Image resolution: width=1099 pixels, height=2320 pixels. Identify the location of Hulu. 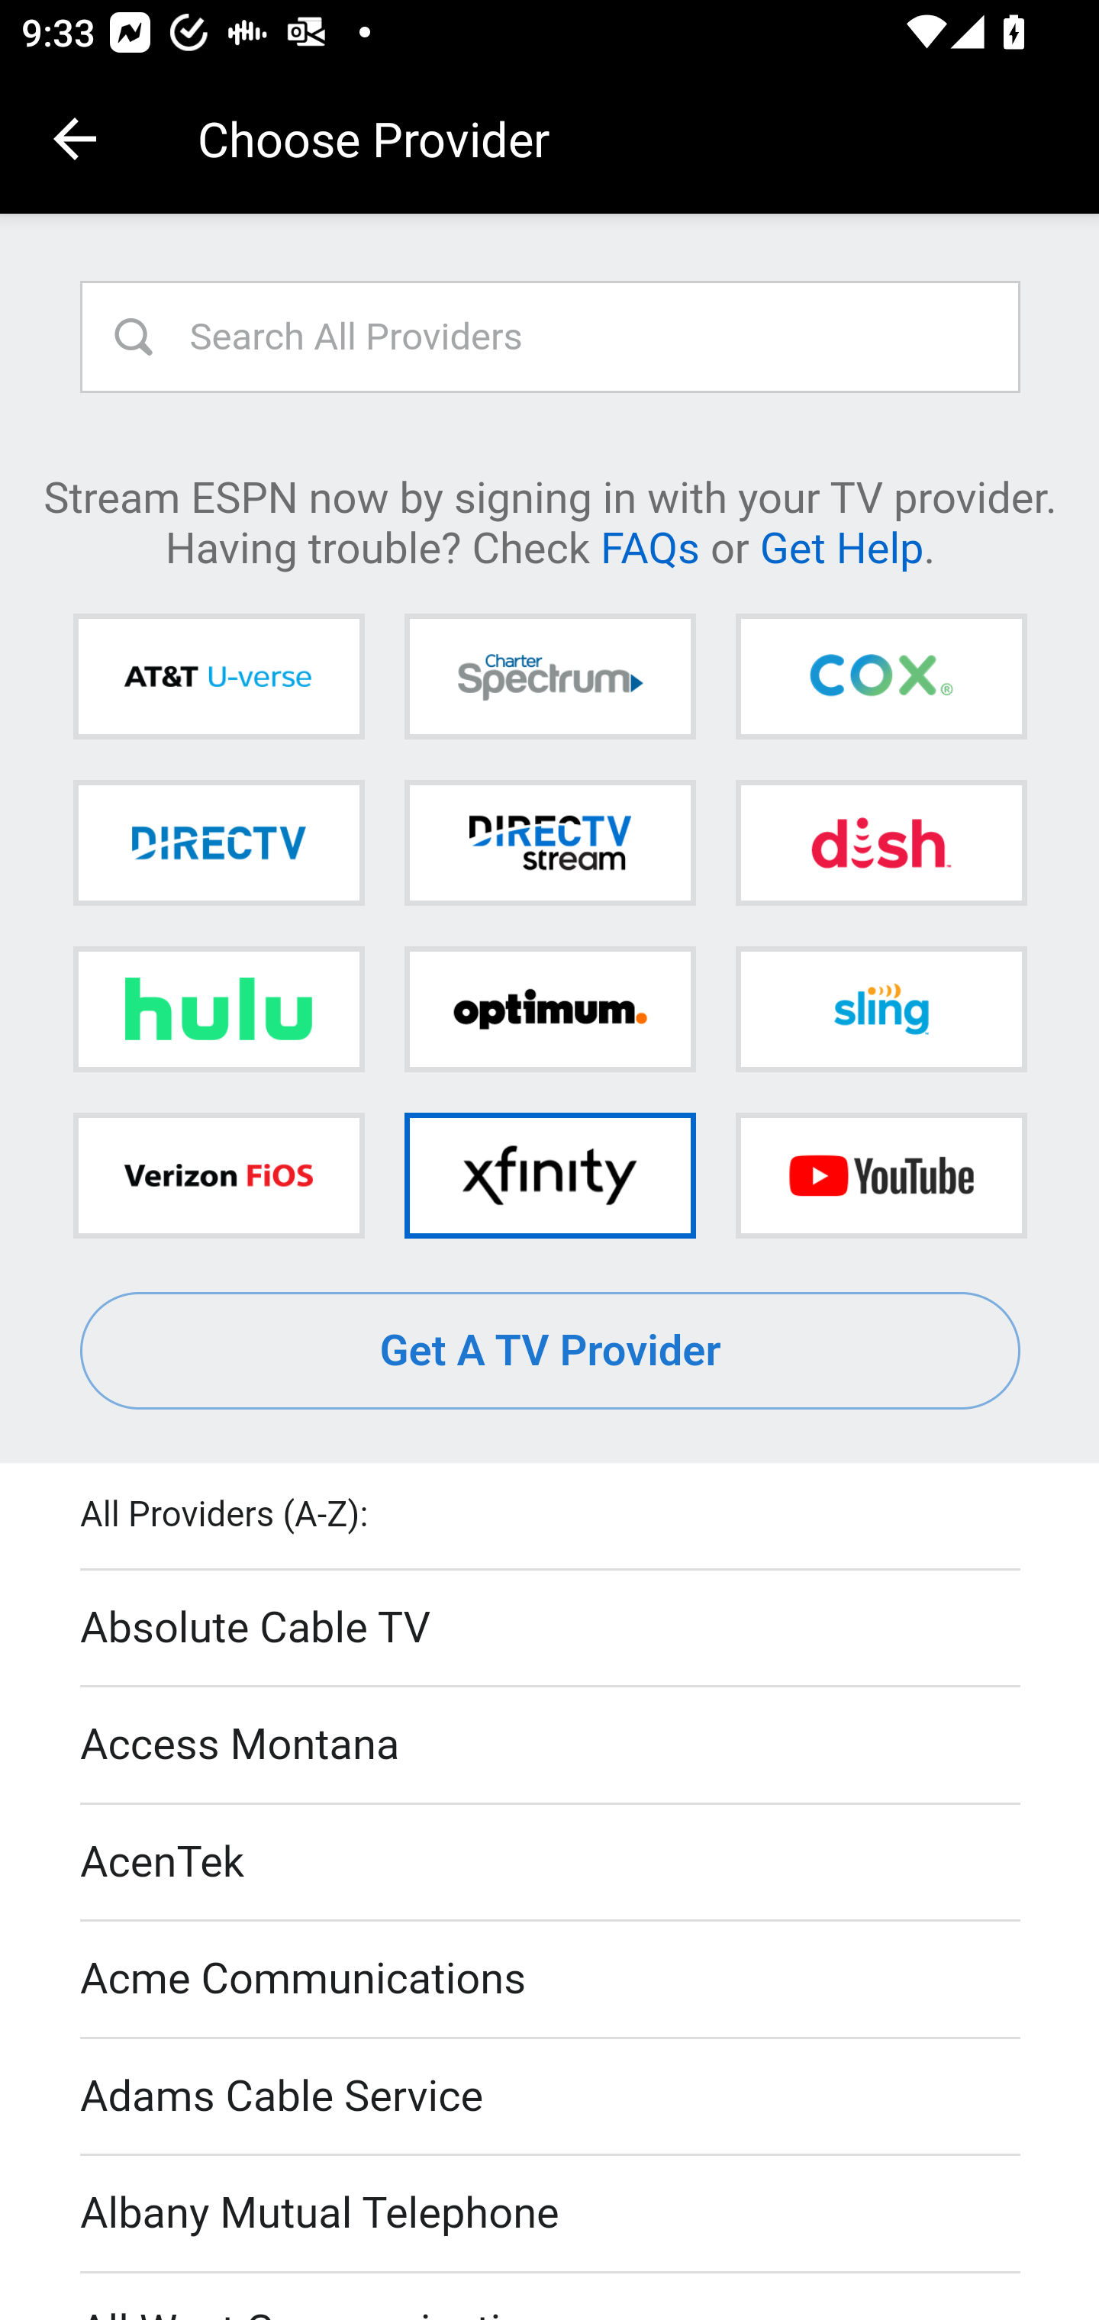
(218, 1009).